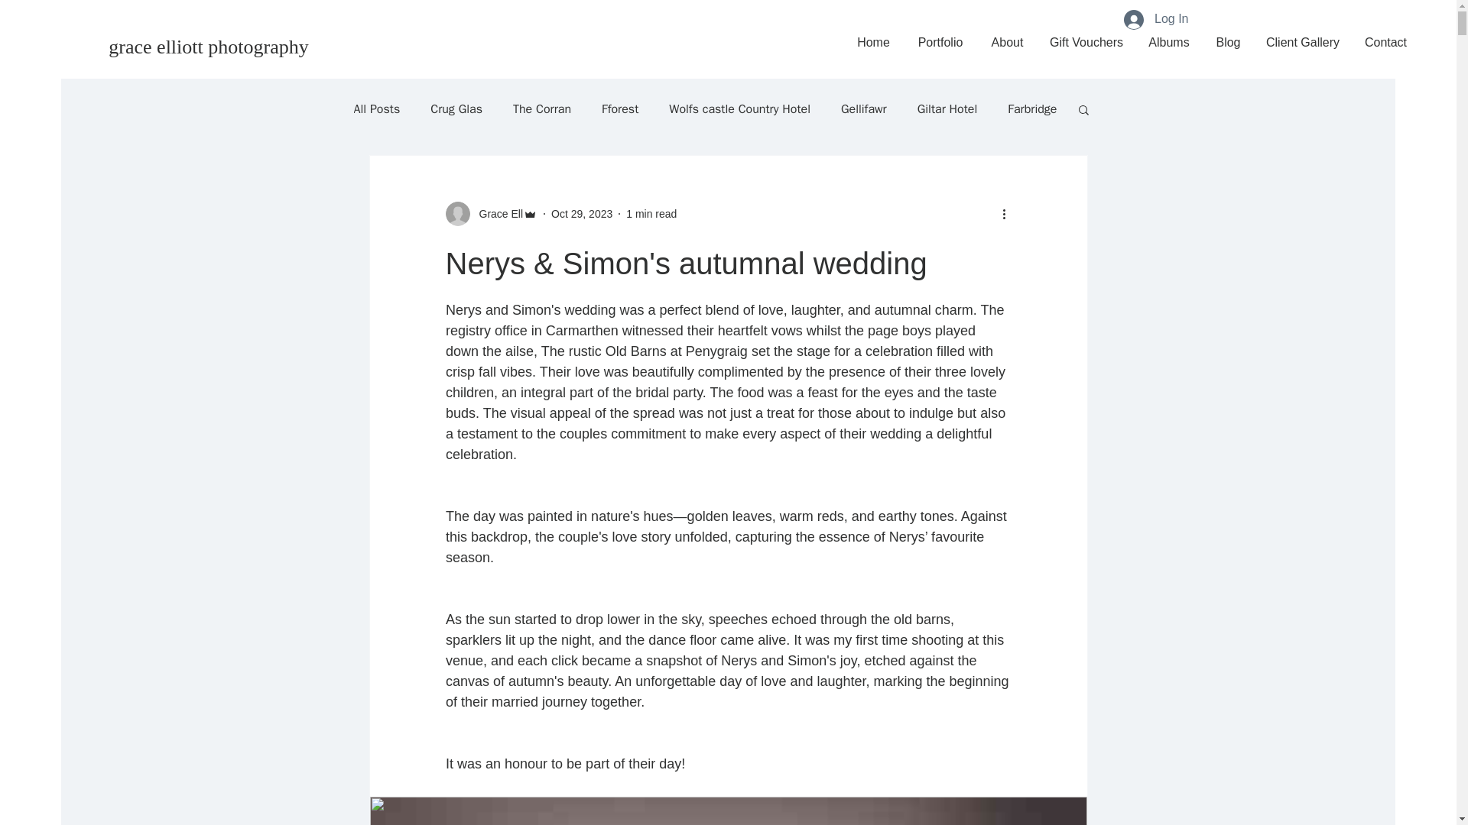 This screenshot has width=1468, height=825. I want to click on Grace Ell, so click(491, 213).